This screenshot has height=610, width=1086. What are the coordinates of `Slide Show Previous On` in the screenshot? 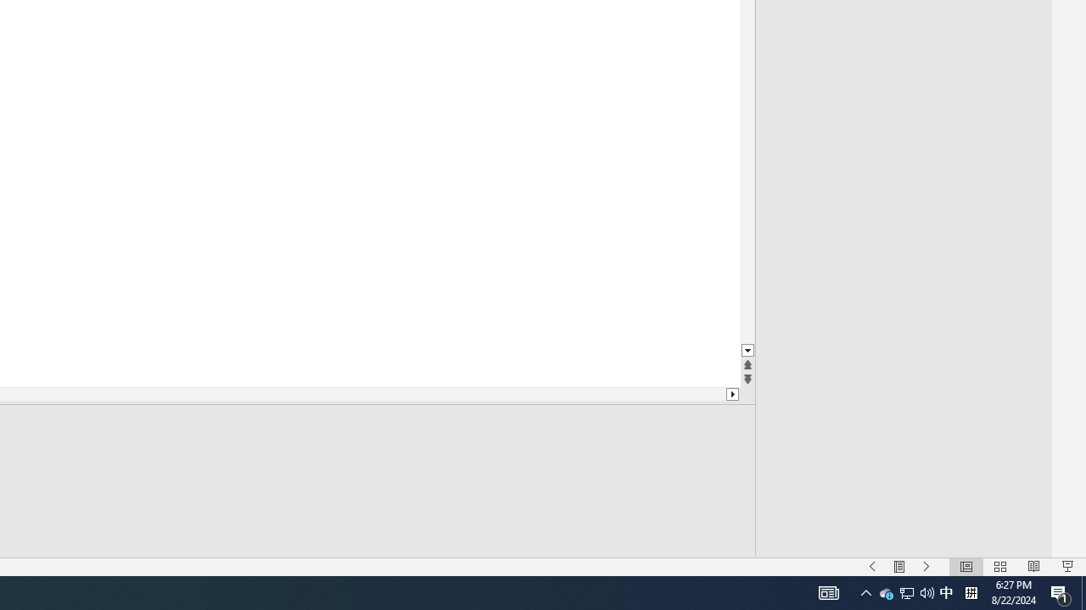 It's located at (872, 566).